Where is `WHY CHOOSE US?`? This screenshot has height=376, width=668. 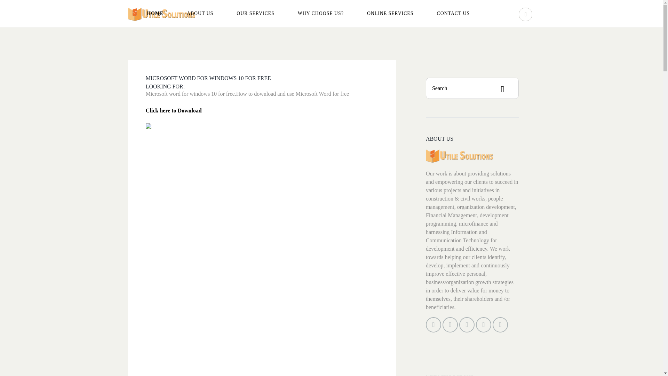
WHY CHOOSE US? is located at coordinates (321, 13).